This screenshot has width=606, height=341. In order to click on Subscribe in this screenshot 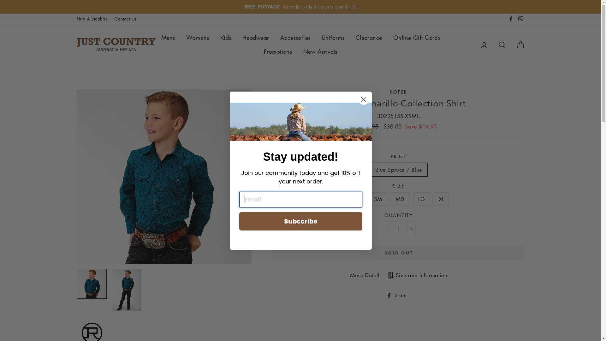, I will do `click(301, 221)`.